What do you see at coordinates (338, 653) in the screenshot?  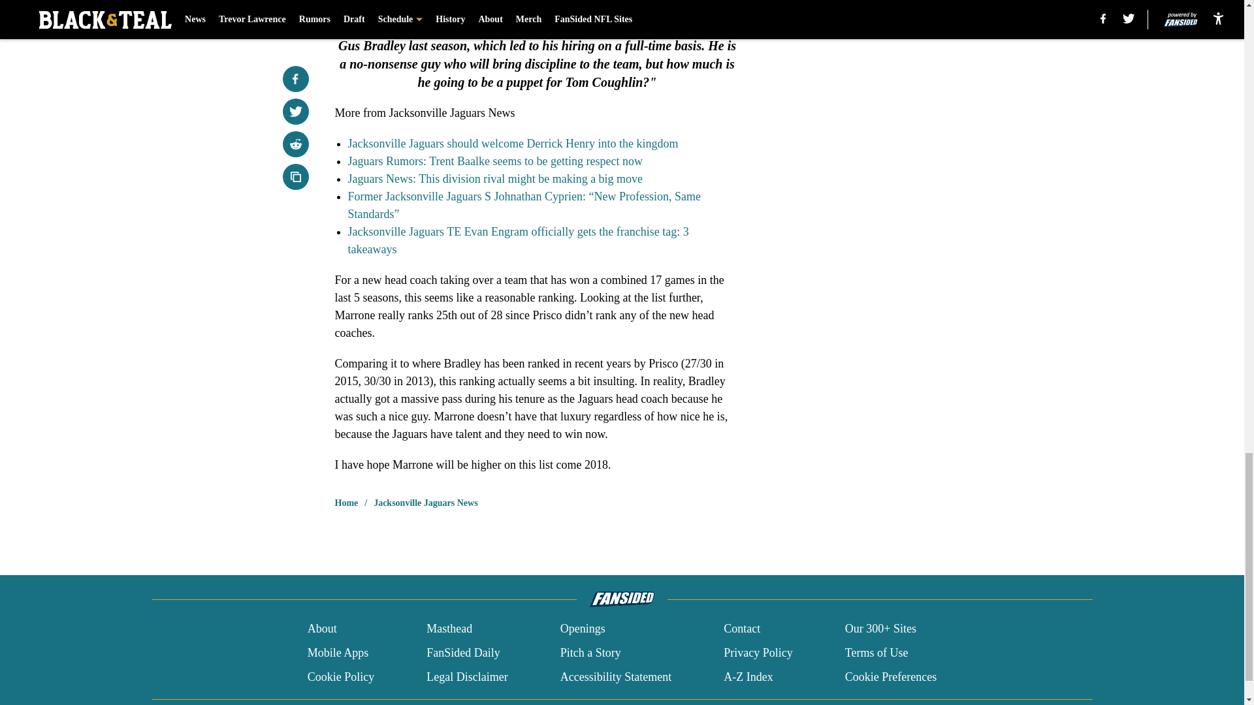 I see `Mobile Apps` at bounding box center [338, 653].